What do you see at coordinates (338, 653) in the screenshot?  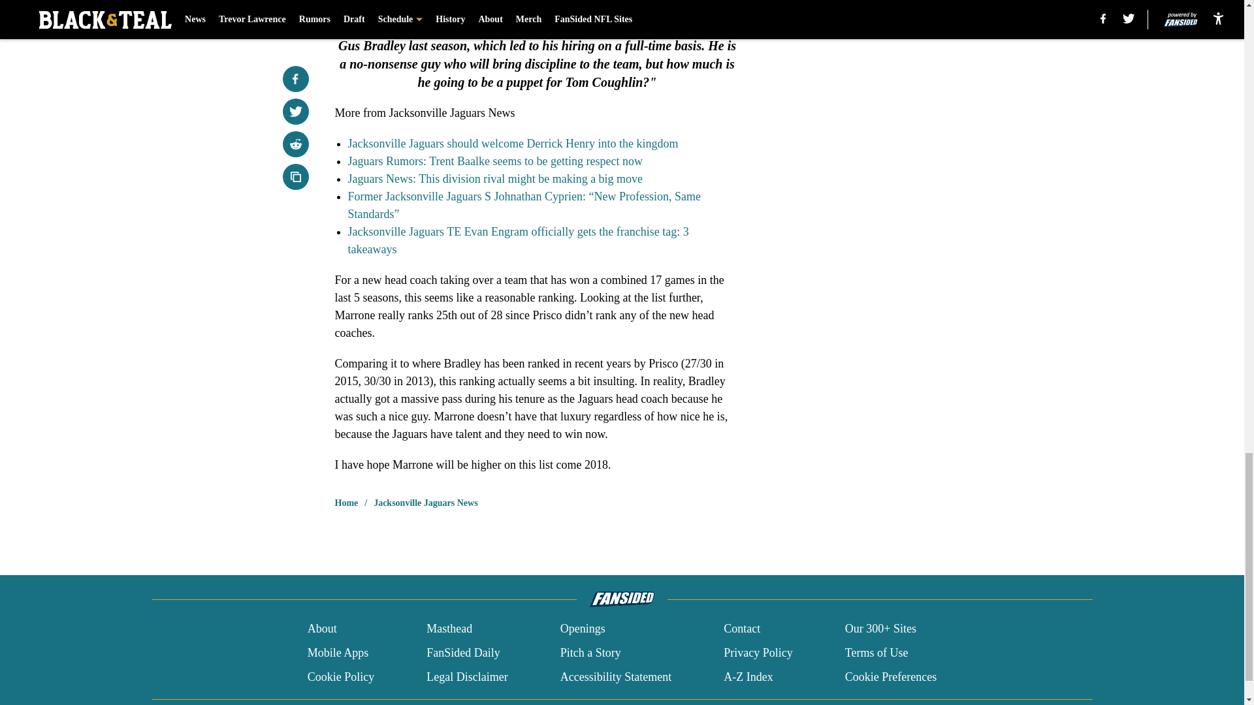 I see `Mobile Apps` at bounding box center [338, 653].